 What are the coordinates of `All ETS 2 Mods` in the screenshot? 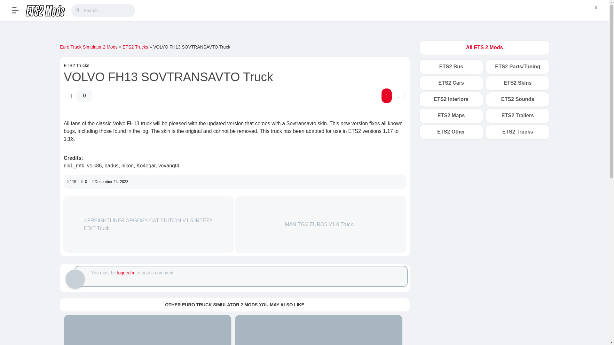 It's located at (484, 47).